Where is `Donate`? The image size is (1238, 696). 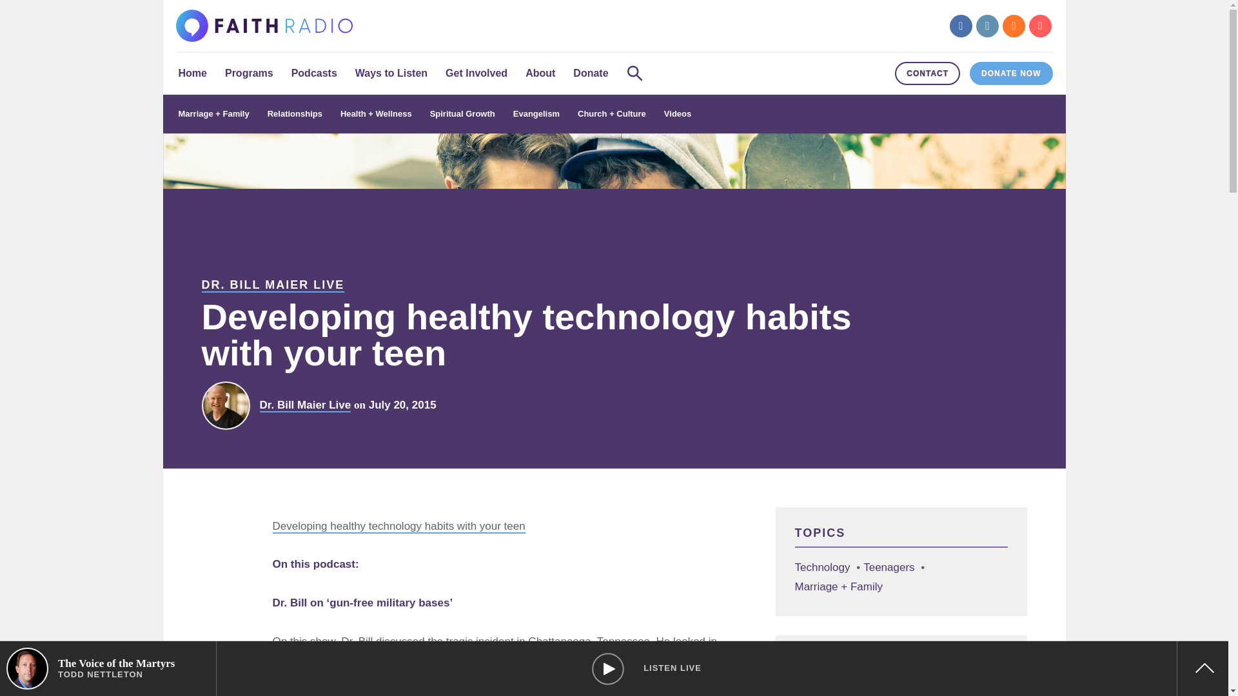
Donate is located at coordinates (591, 73).